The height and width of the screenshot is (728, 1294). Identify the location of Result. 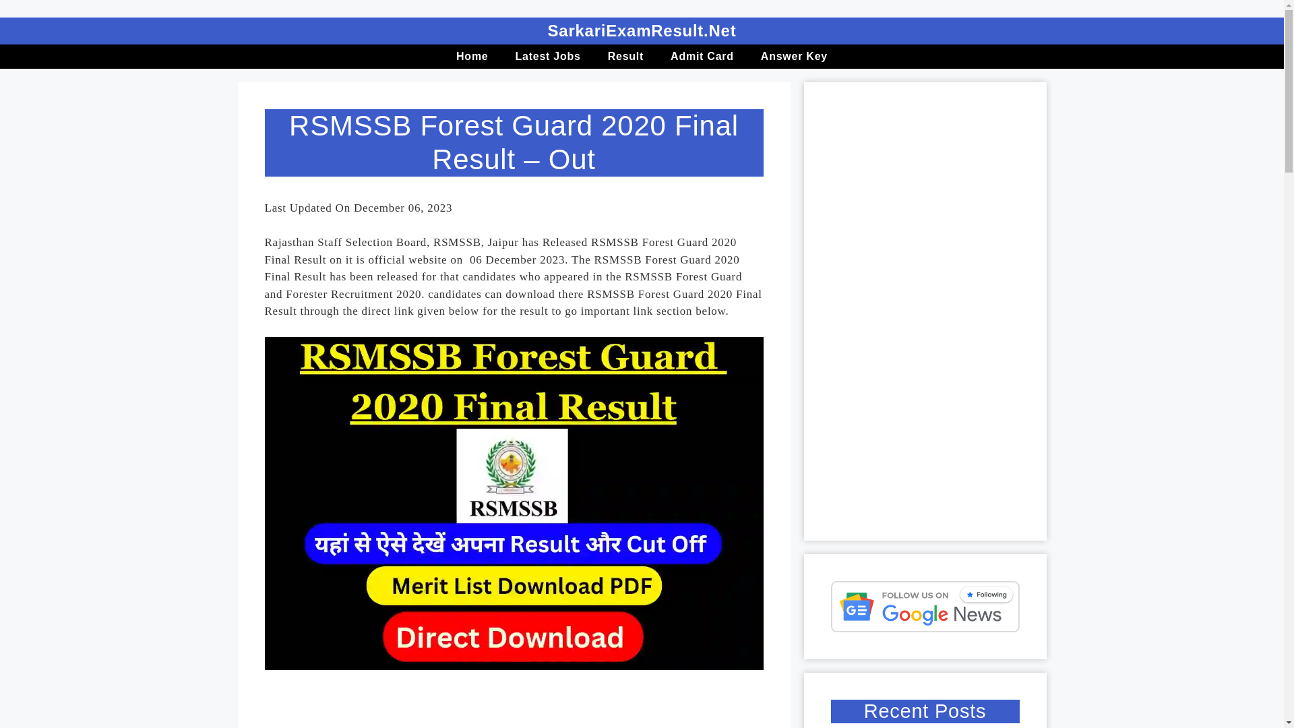
(625, 56).